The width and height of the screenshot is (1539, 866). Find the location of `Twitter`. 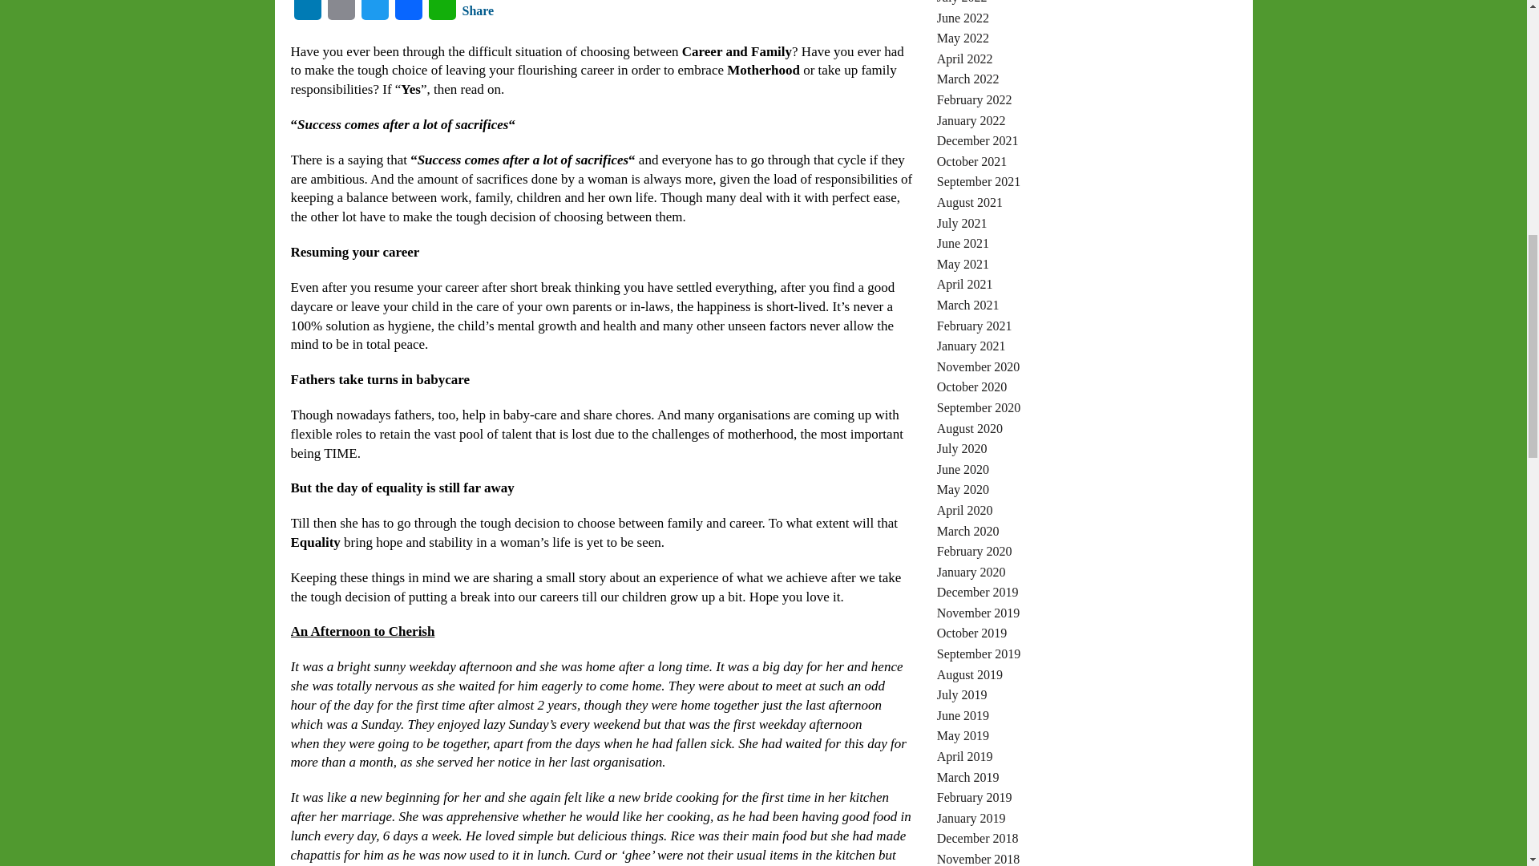

Twitter is located at coordinates (374, 14).